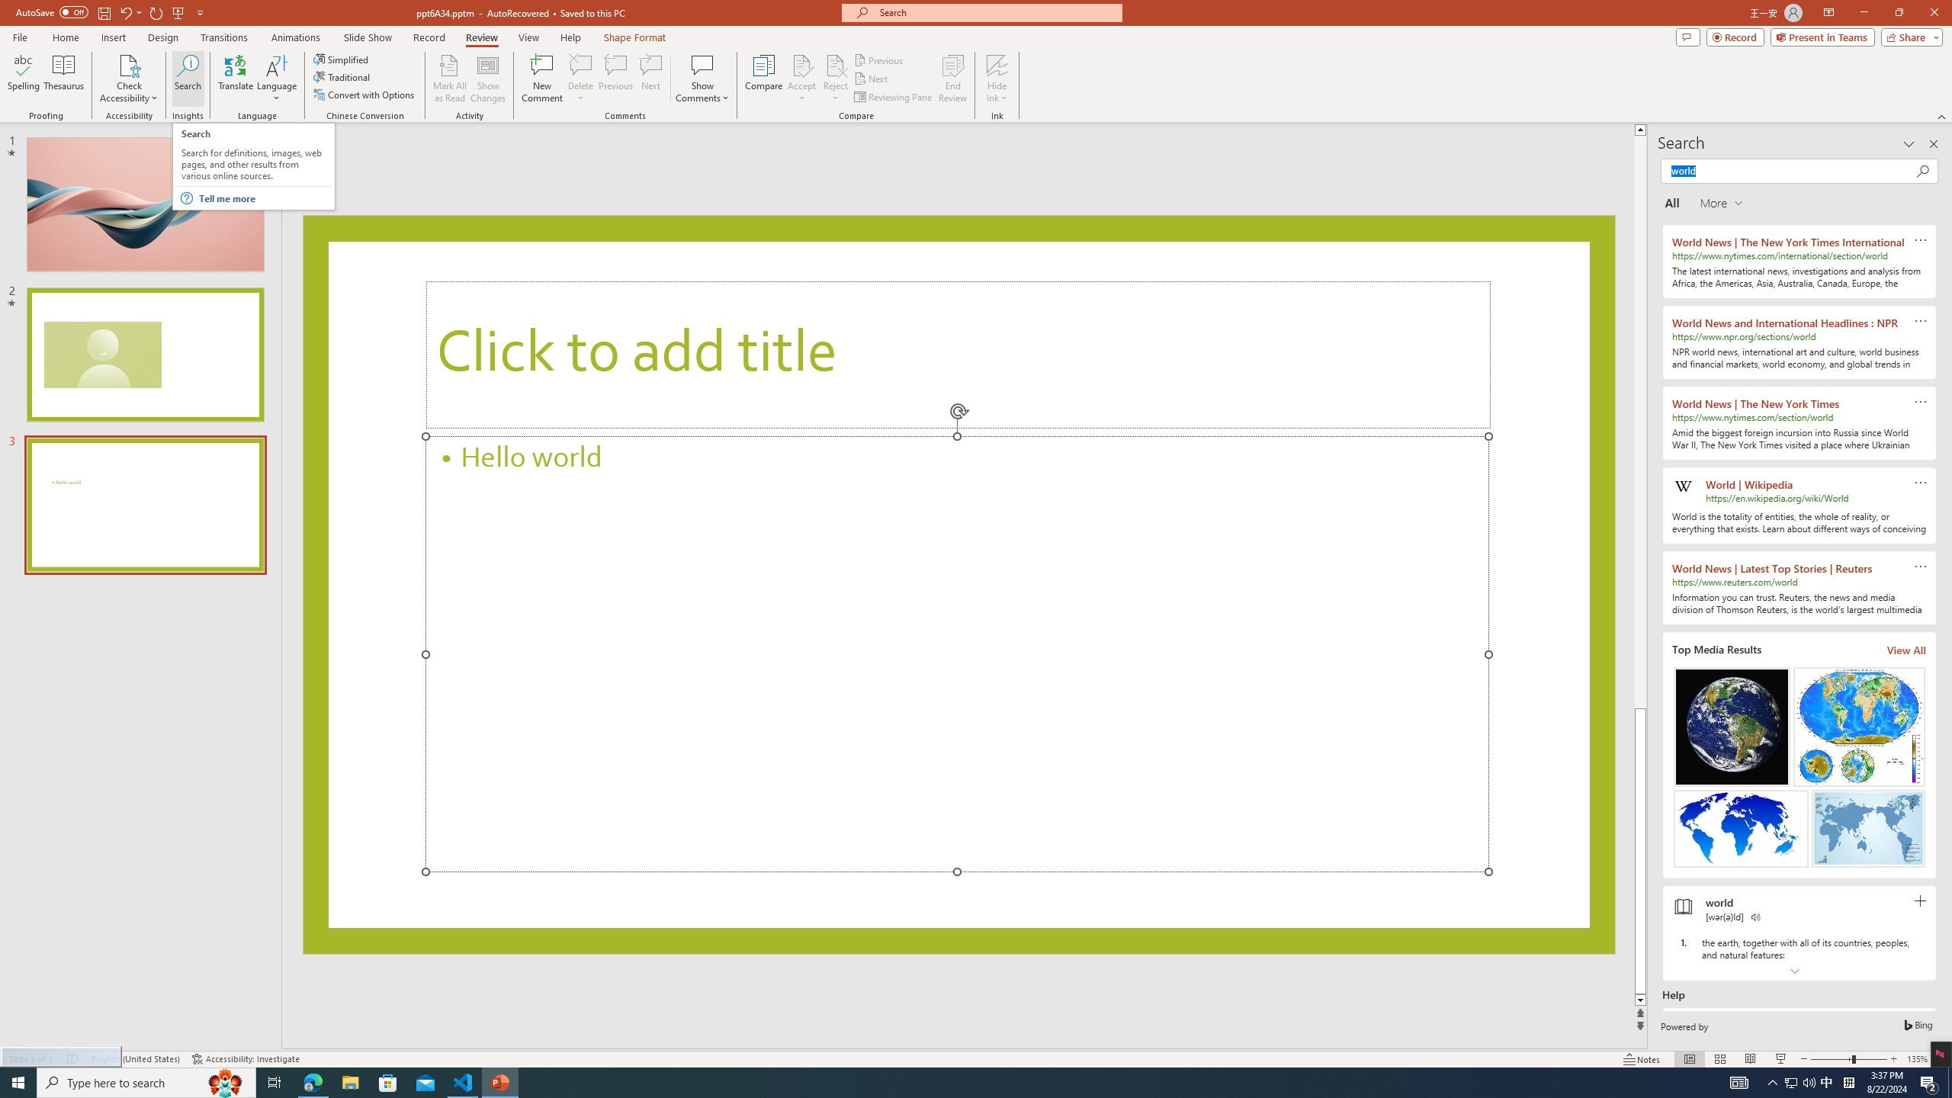 The height and width of the screenshot is (1098, 1952). Describe the element at coordinates (879, 59) in the screenshot. I see `Previous` at that location.